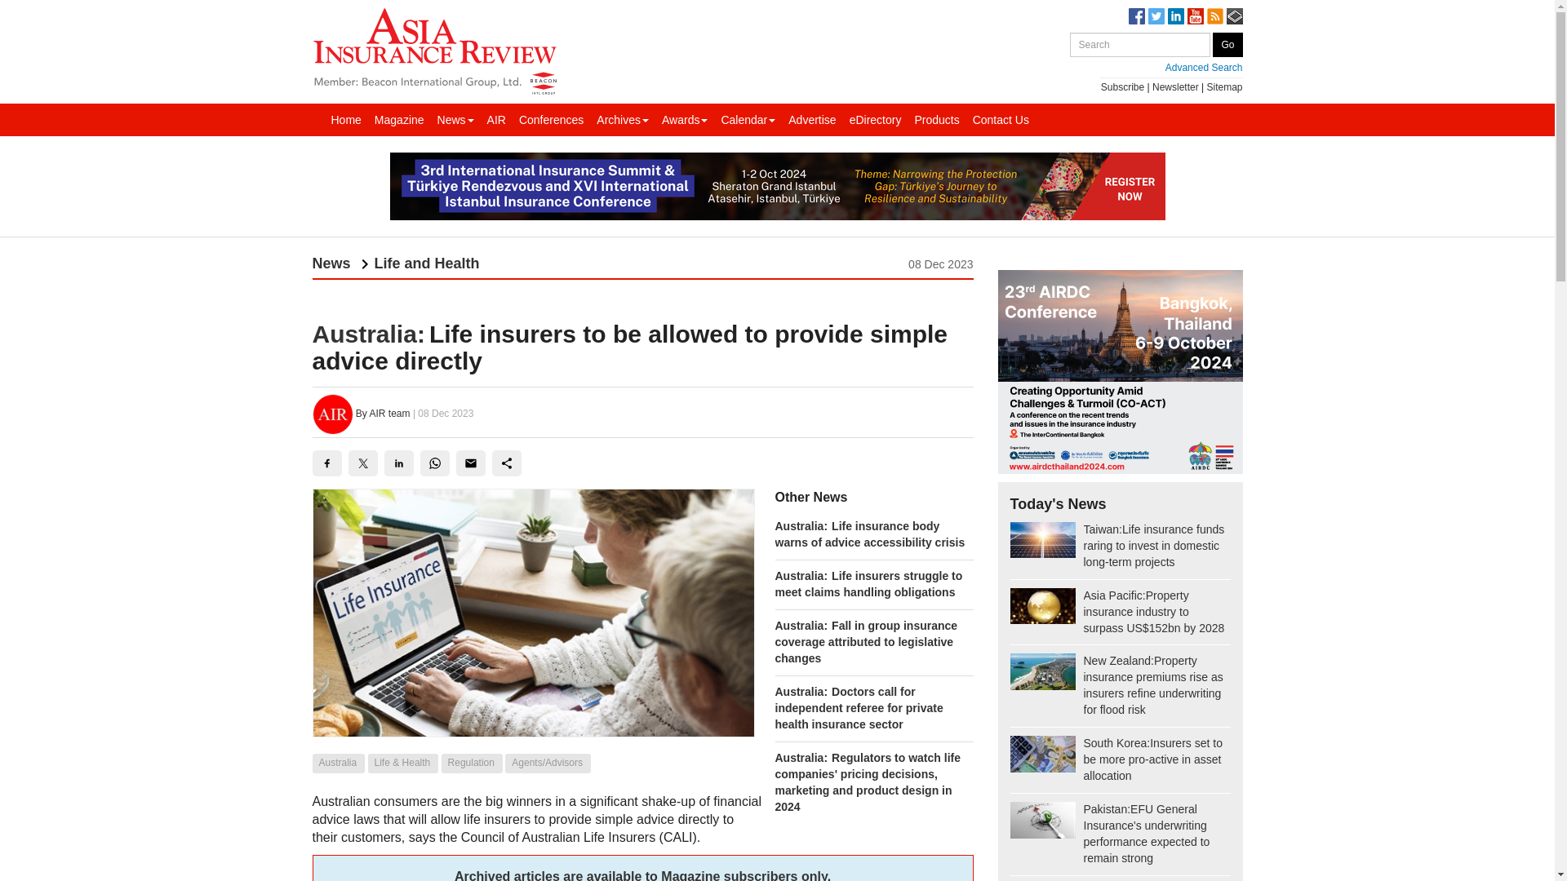 The image size is (1567, 881). I want to click on Asia Insurance Review, so click(434, 49).